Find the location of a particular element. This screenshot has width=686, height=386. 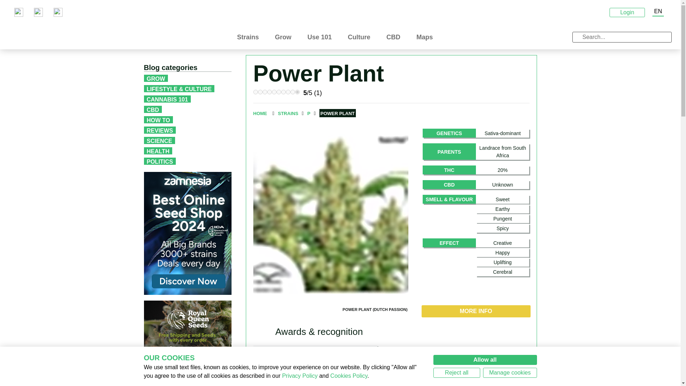

Maps is located at coordinates (427, 37).